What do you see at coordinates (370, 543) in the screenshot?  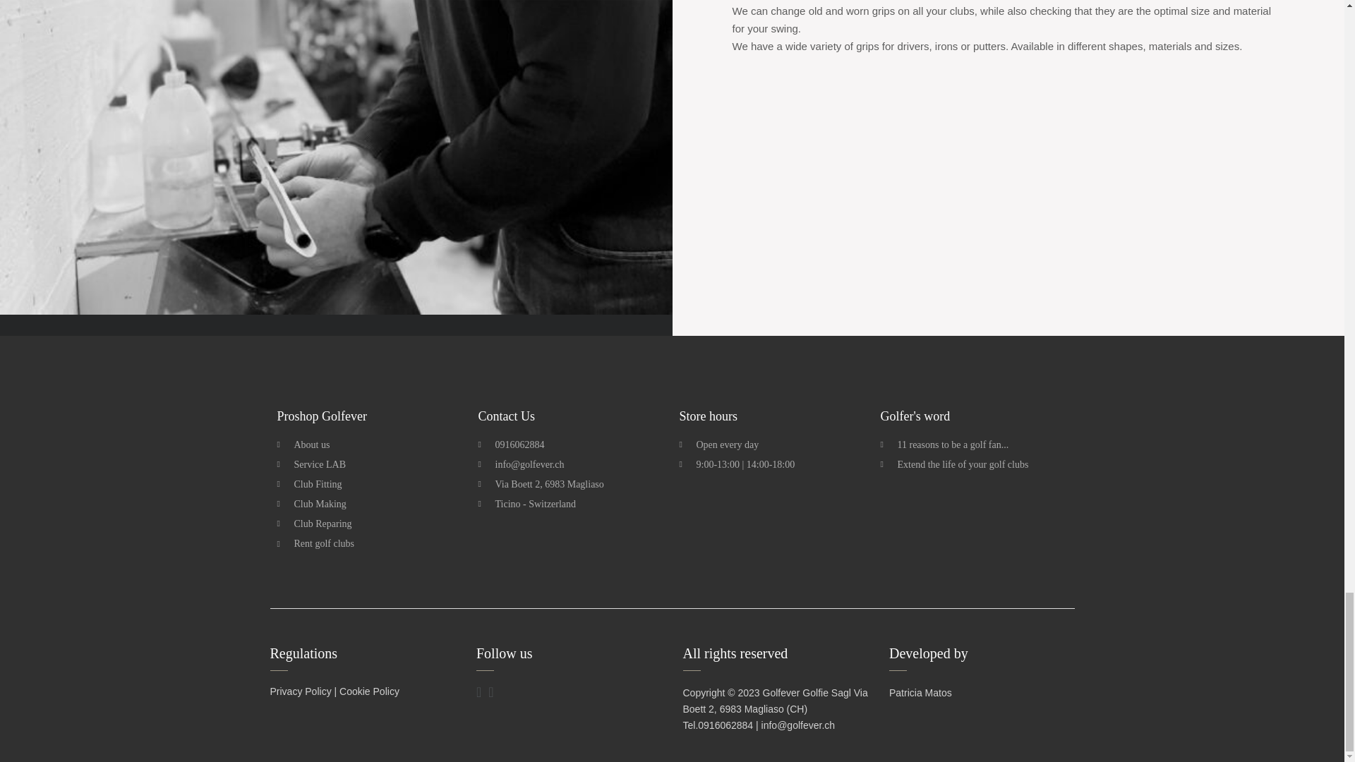 I see `Rent golf clubs` at bounding box center [370, 543].